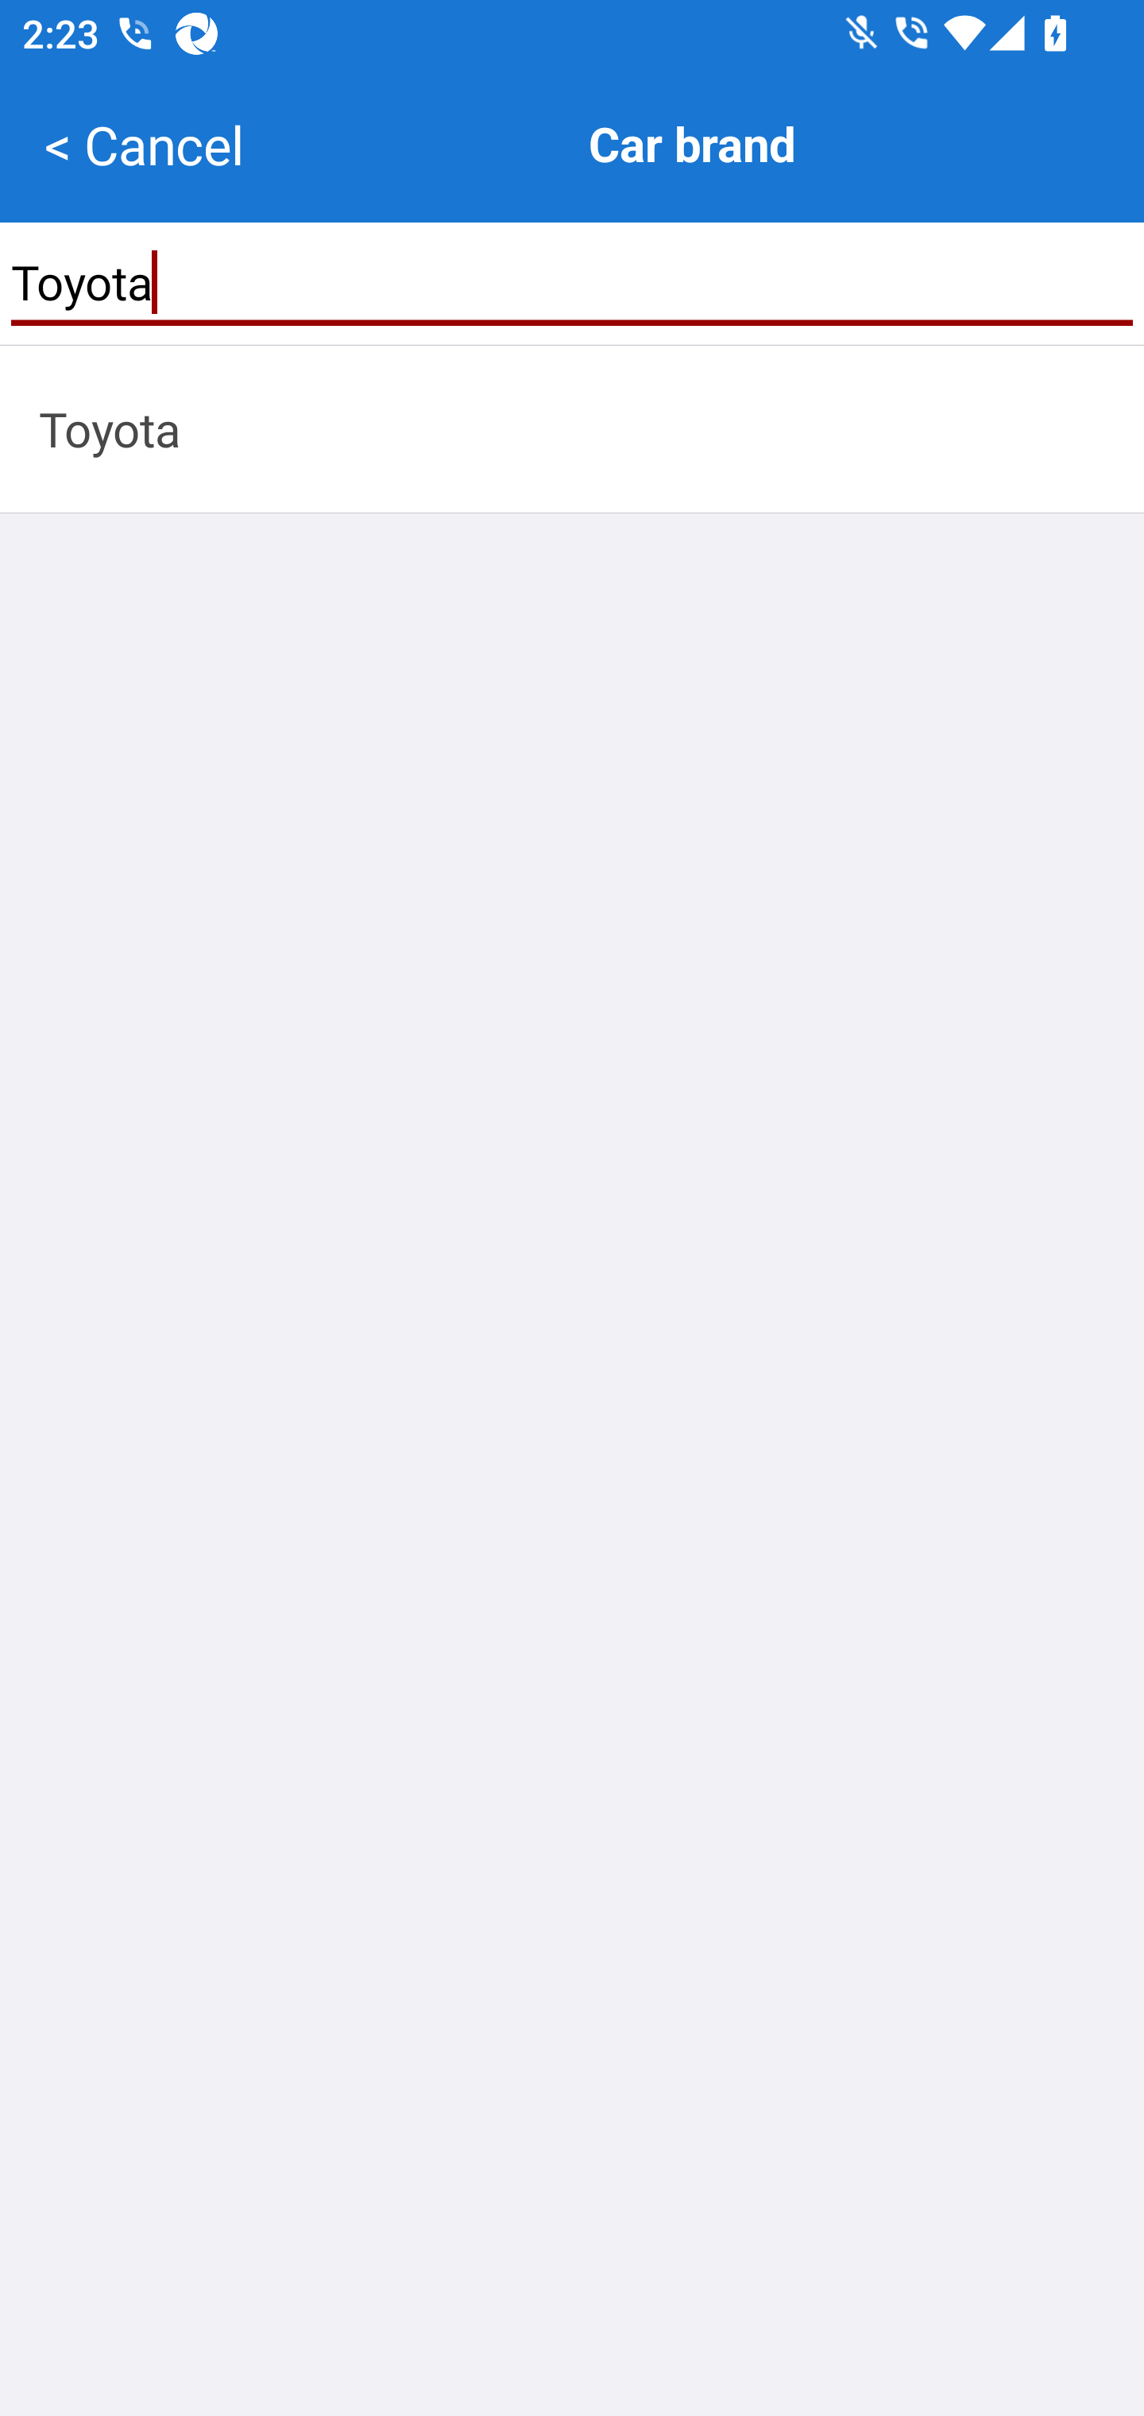  I want to click on Toyota, so click(572, 428).